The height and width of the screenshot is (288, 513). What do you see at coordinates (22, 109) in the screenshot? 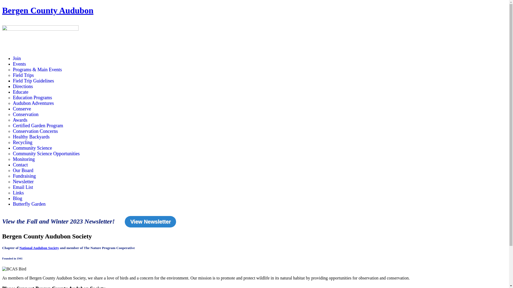
I see `Conserve` at bounding box center [22, 109].